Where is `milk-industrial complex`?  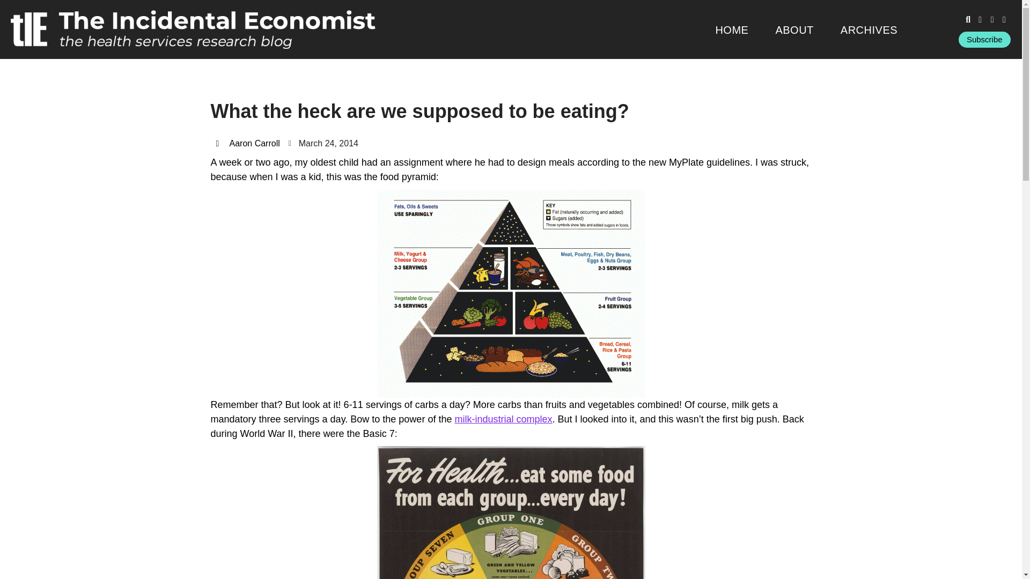 milk-industrial complex is located at coordinates (503, 419).